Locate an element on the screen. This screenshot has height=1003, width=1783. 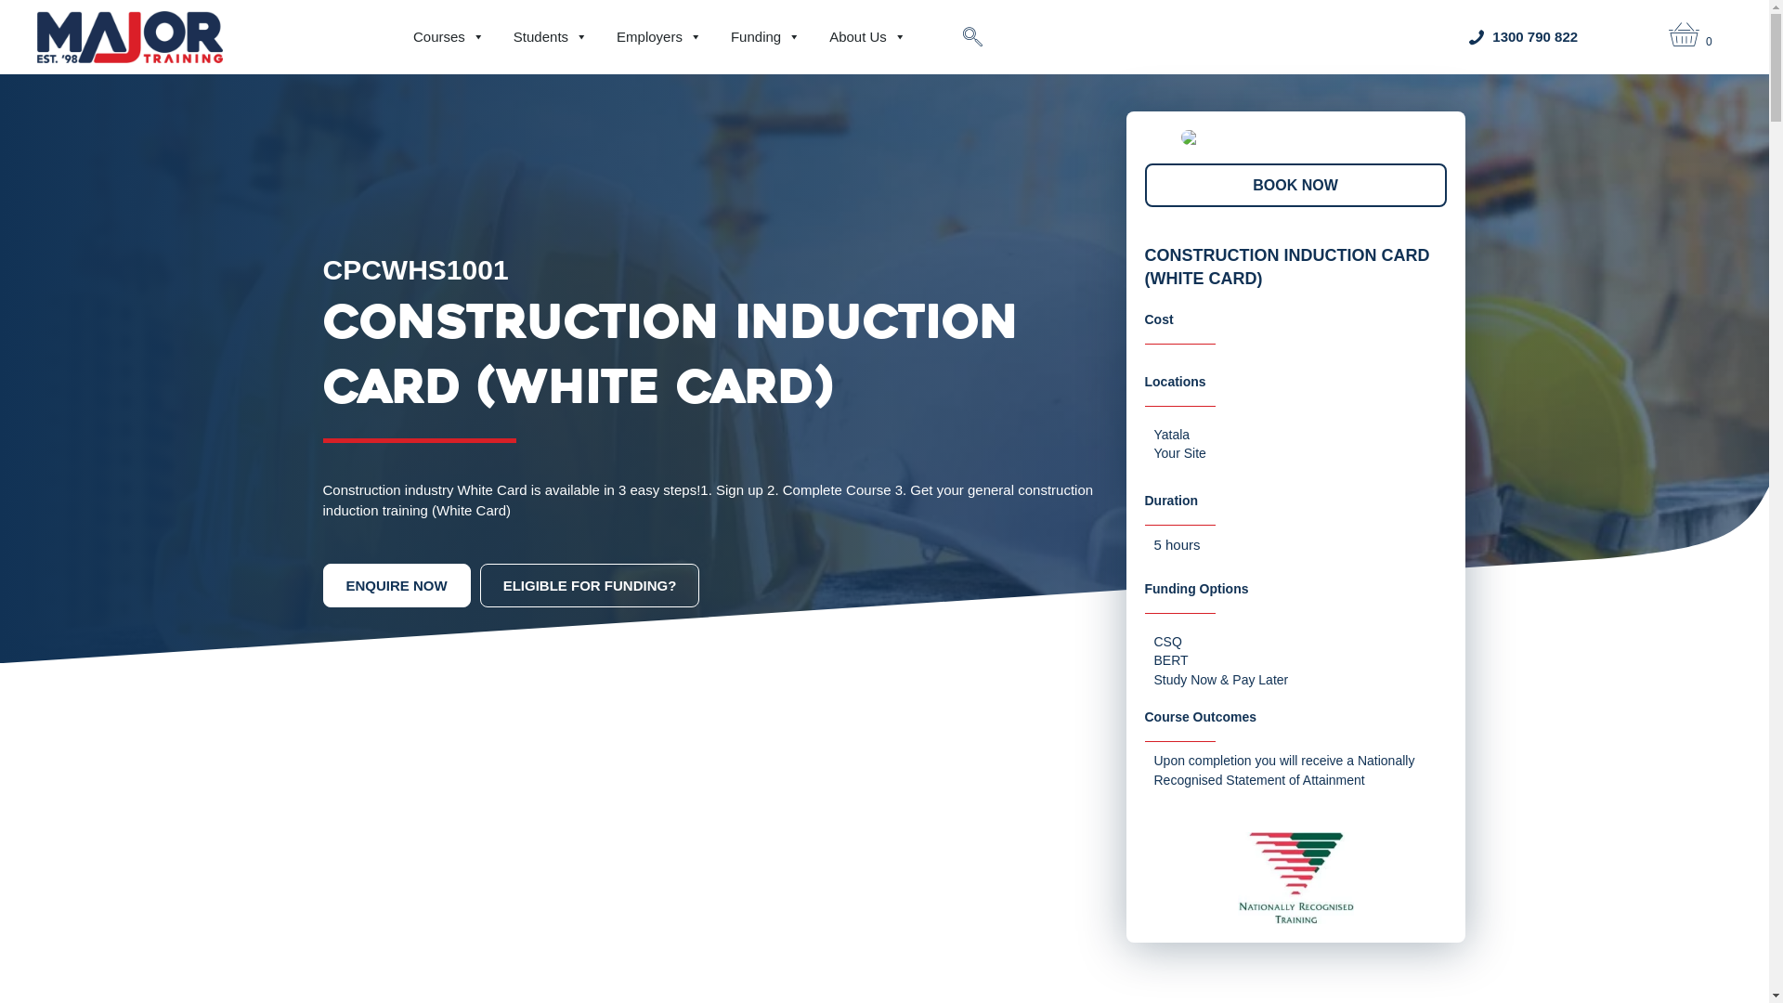
0 is located at coordinates (1694, 37).